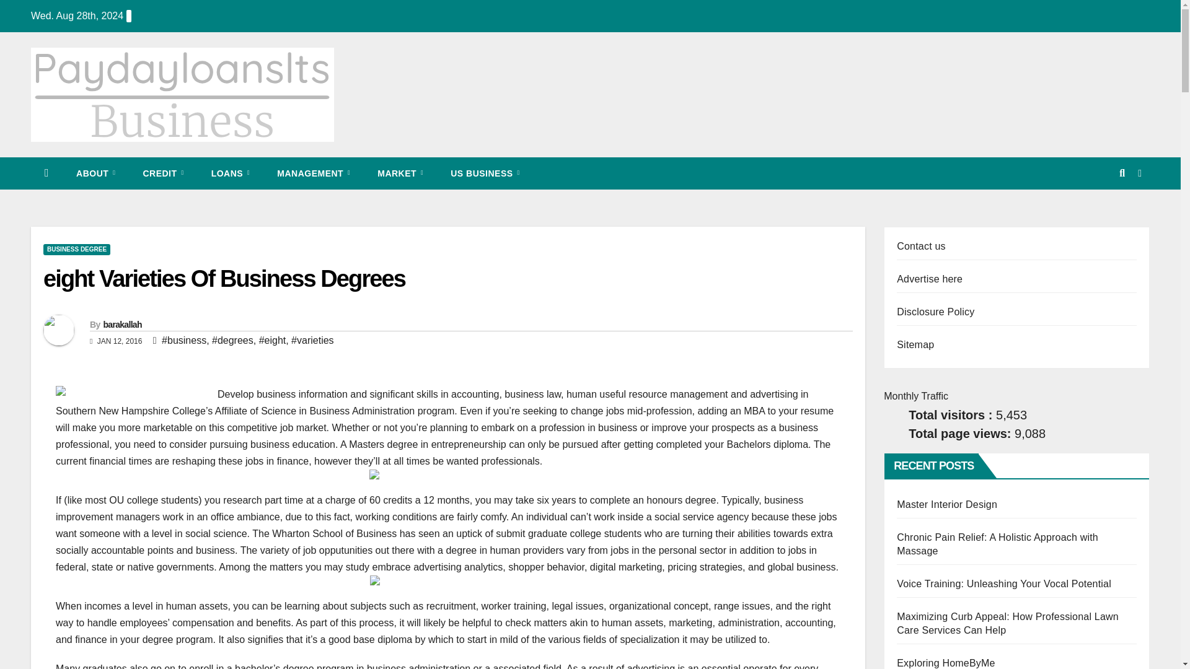  I want to click on LOANS, so click(231, 173).